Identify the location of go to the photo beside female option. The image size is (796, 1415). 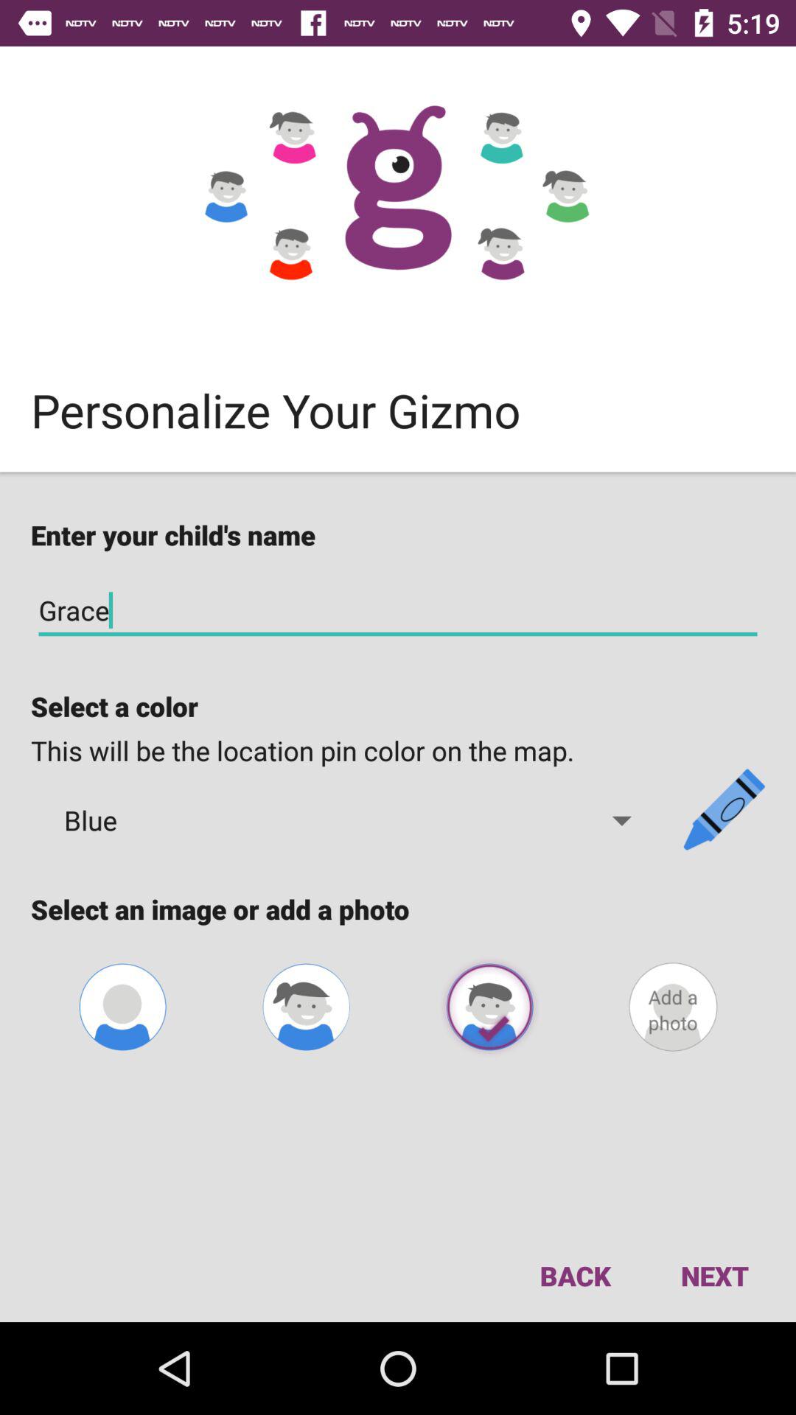
(489, 1007).